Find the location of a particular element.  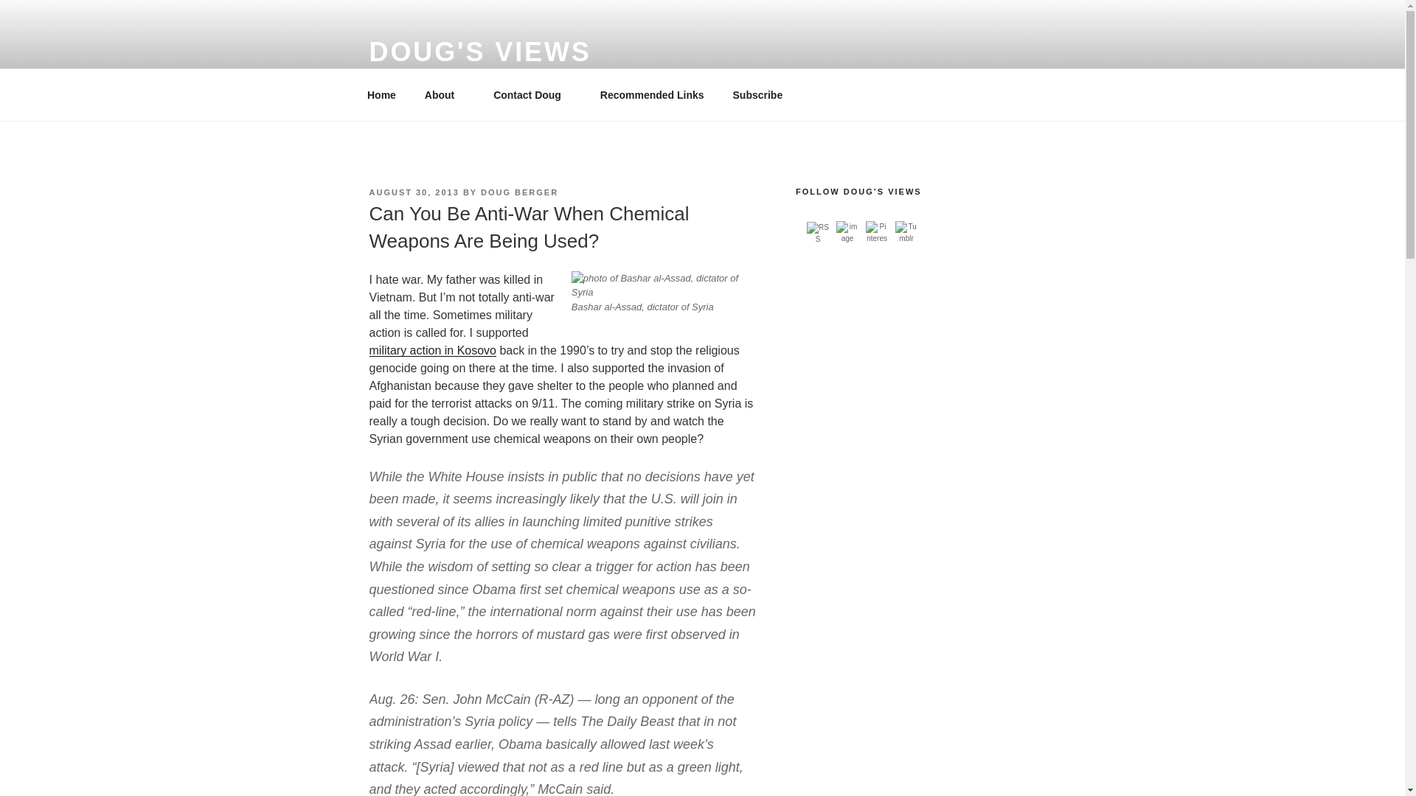

AUGUST 30, 2013 is located at coordinates (413, 192).